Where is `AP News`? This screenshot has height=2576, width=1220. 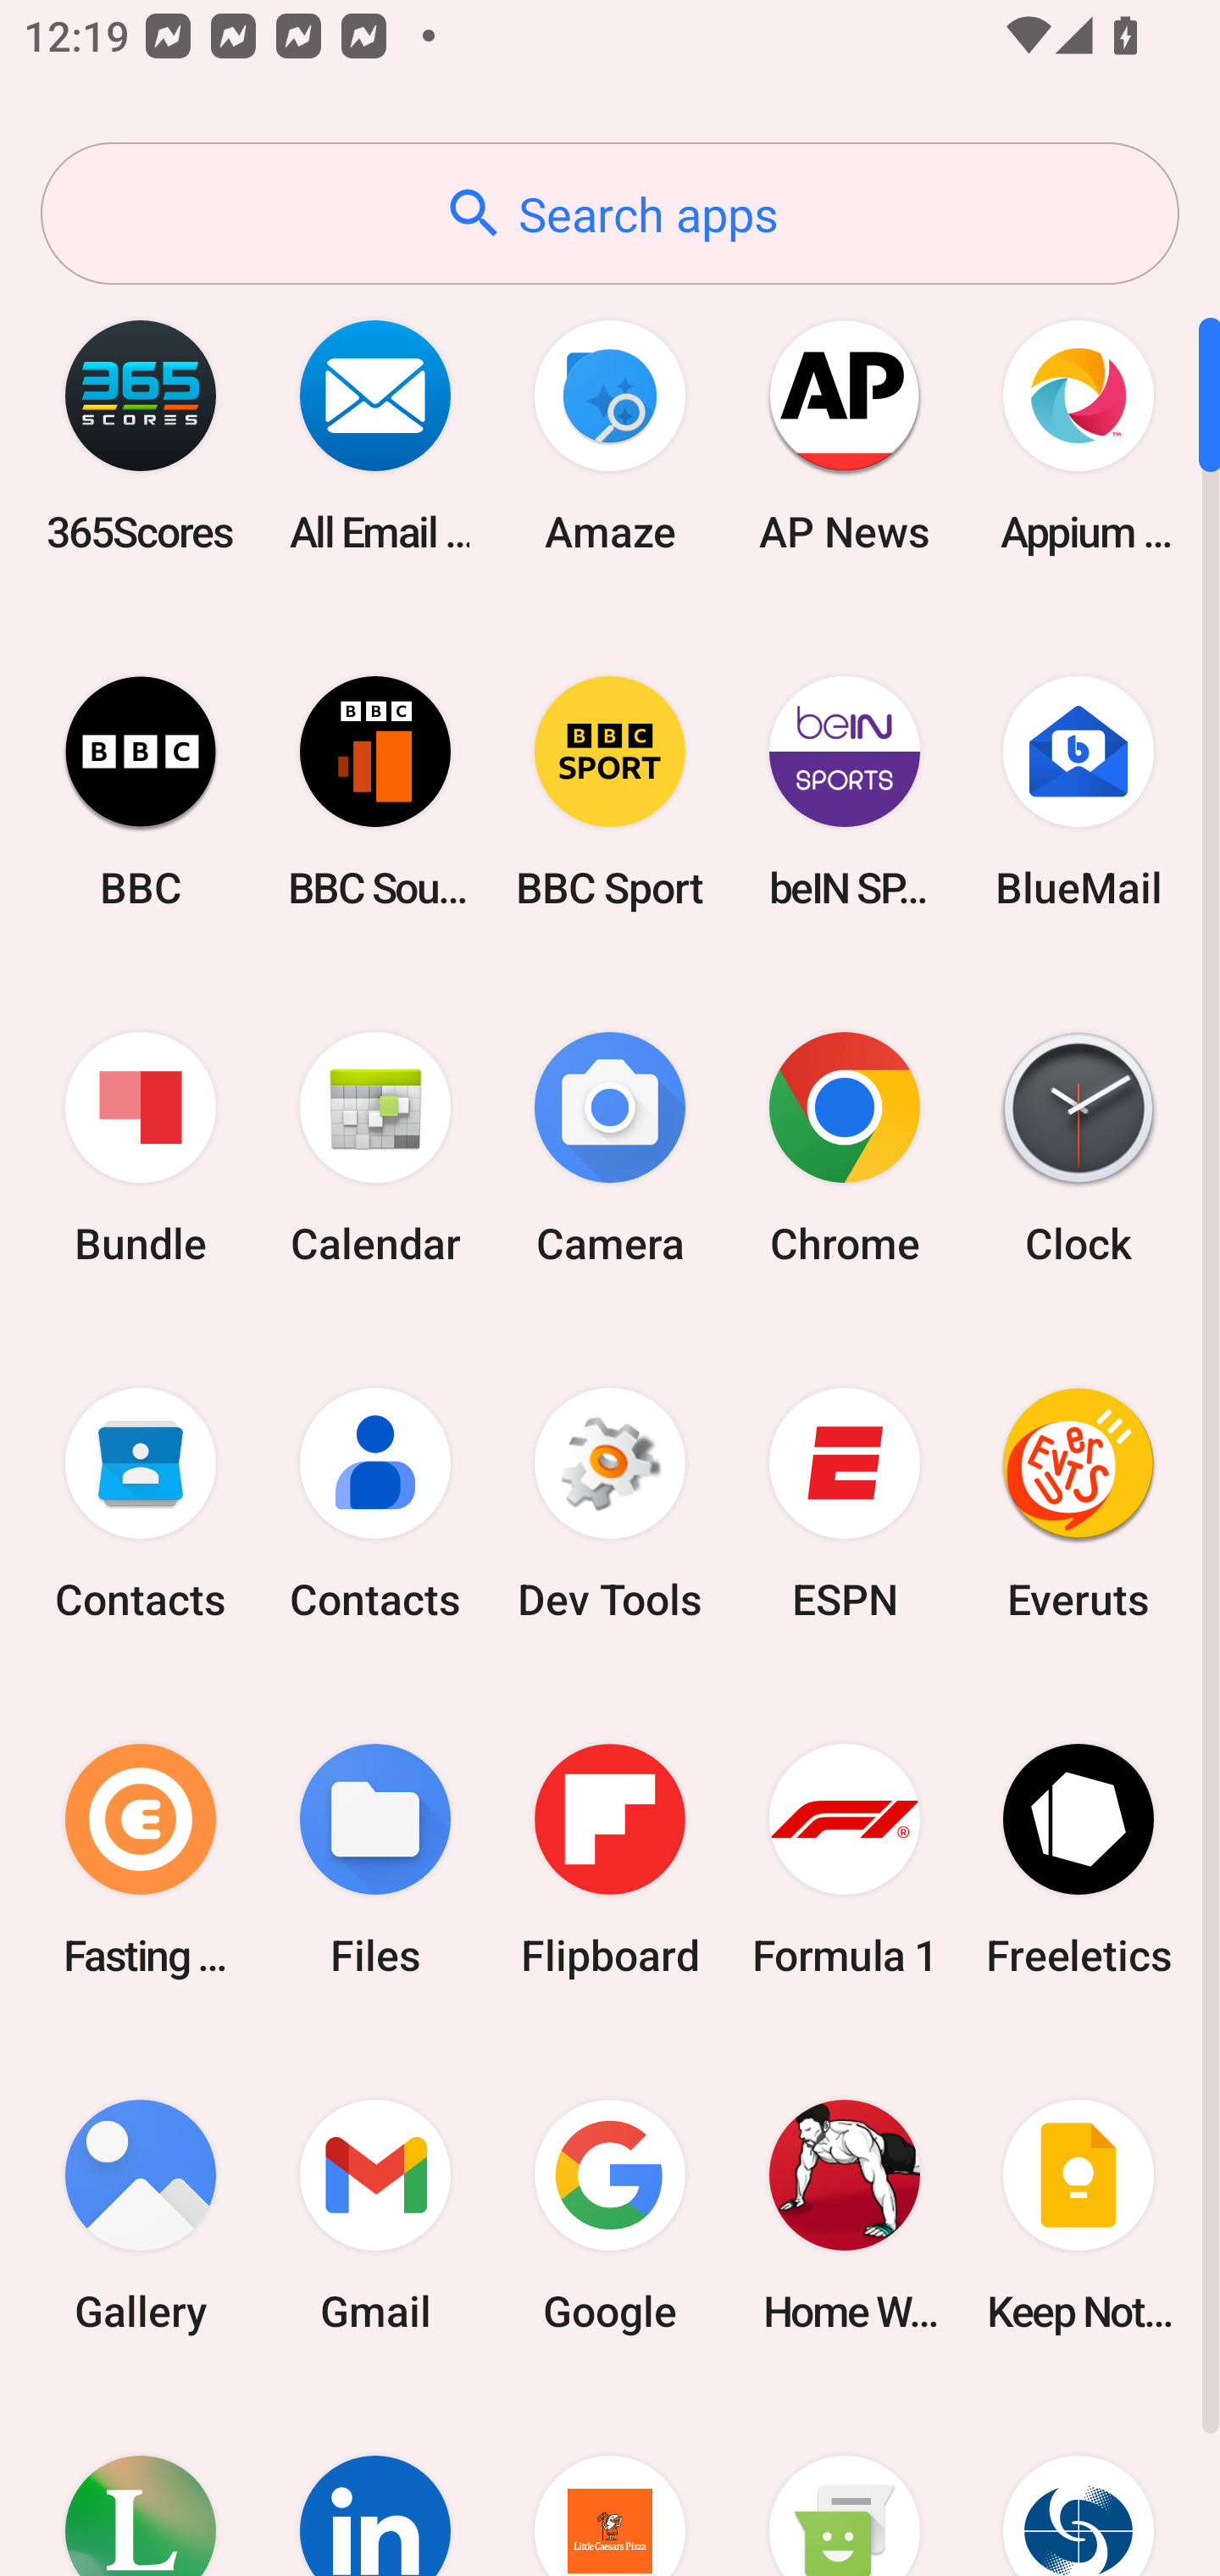 AP News is located at coordinates (844, 436).